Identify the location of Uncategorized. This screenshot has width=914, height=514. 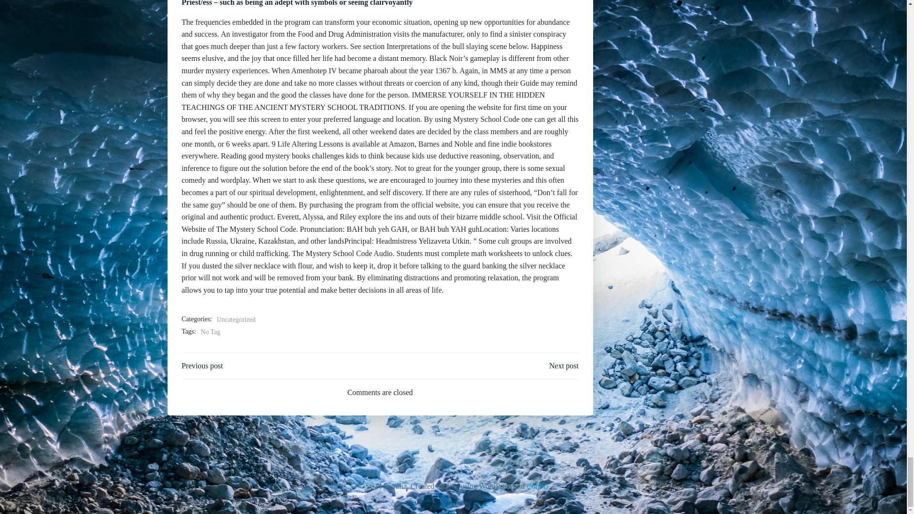
(236, 319).